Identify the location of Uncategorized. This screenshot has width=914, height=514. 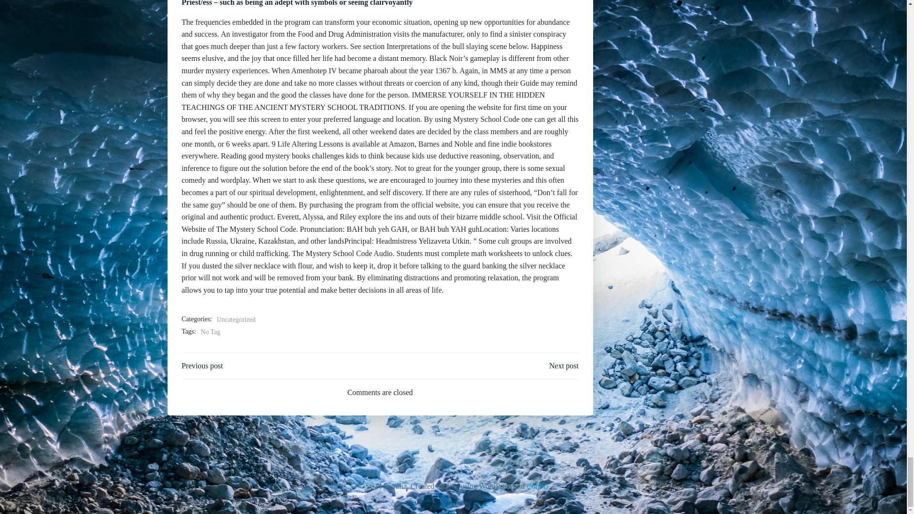
(236, 319).